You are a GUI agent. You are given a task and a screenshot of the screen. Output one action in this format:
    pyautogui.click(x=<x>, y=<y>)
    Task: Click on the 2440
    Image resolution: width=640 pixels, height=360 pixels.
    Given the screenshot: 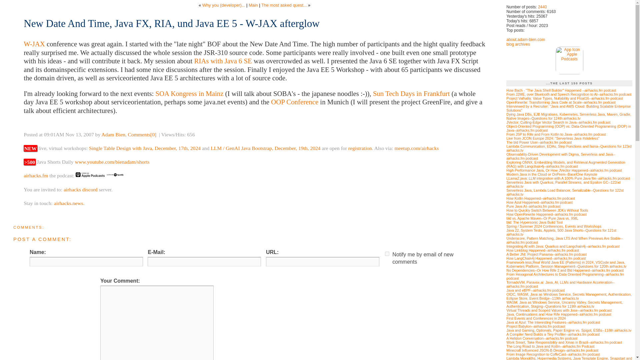 What is the action you would take?
    pyautogui.click(x=543, y=7)
    